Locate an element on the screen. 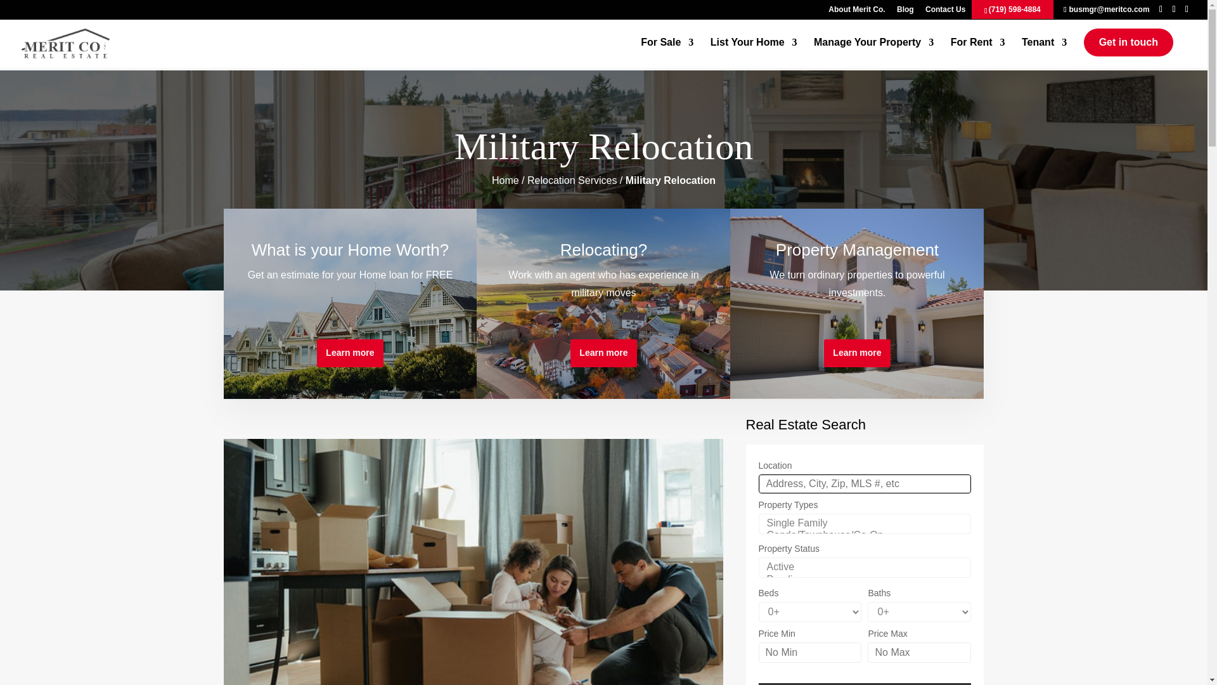  Contact Us is located at coordinates (944, 12).